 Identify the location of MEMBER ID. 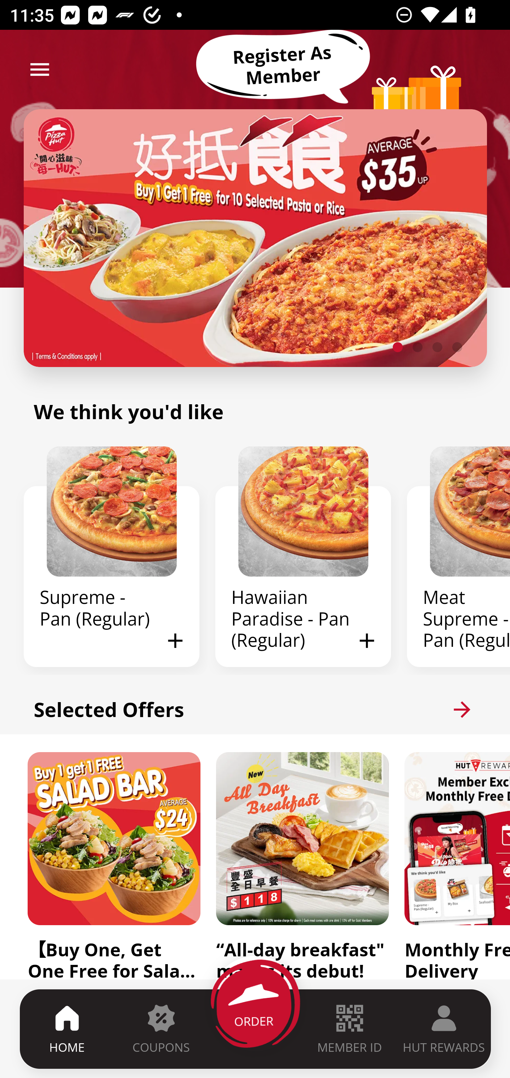
(349, 1029).